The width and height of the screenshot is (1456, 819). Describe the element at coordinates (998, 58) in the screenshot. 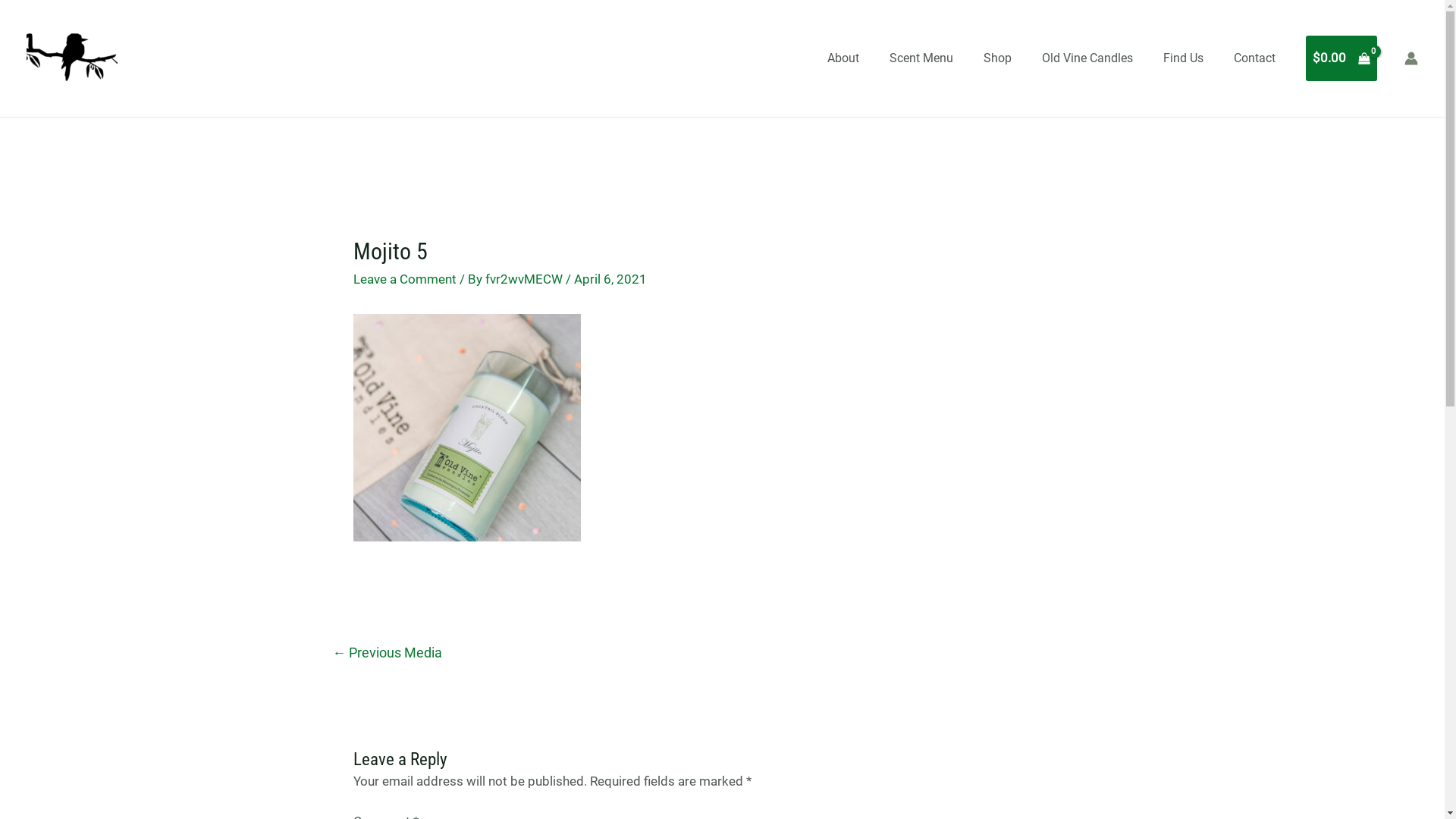

I see `Shop` at that location.